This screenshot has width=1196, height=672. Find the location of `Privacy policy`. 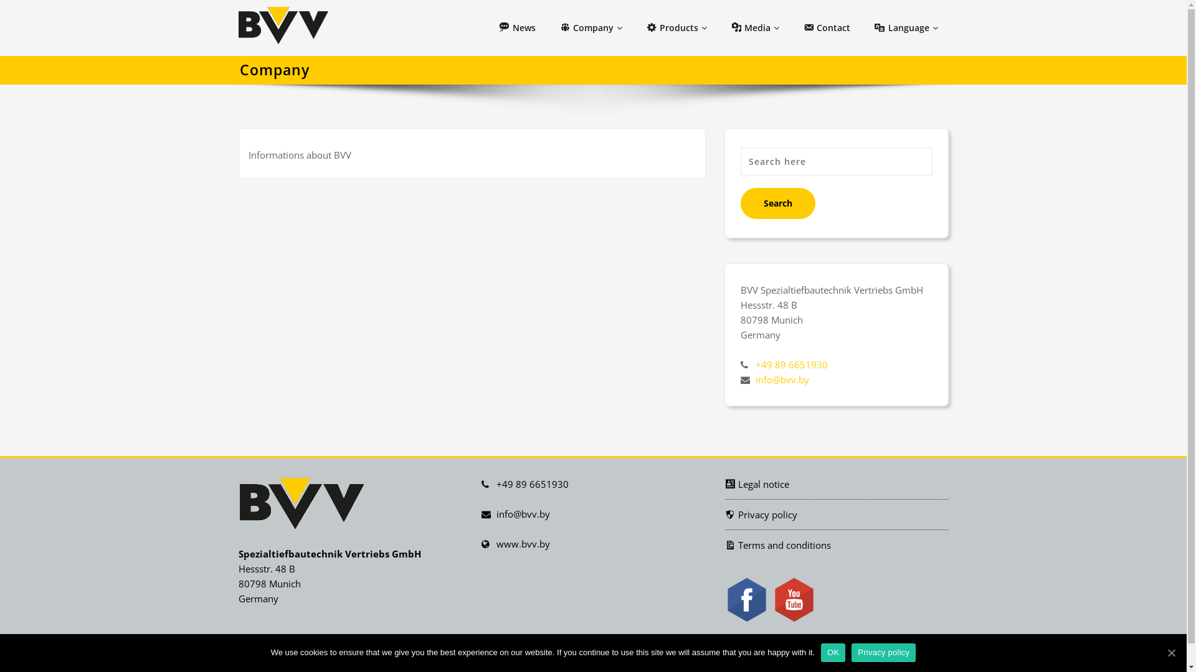

Privacy policy is located at coordinates (761, 515).